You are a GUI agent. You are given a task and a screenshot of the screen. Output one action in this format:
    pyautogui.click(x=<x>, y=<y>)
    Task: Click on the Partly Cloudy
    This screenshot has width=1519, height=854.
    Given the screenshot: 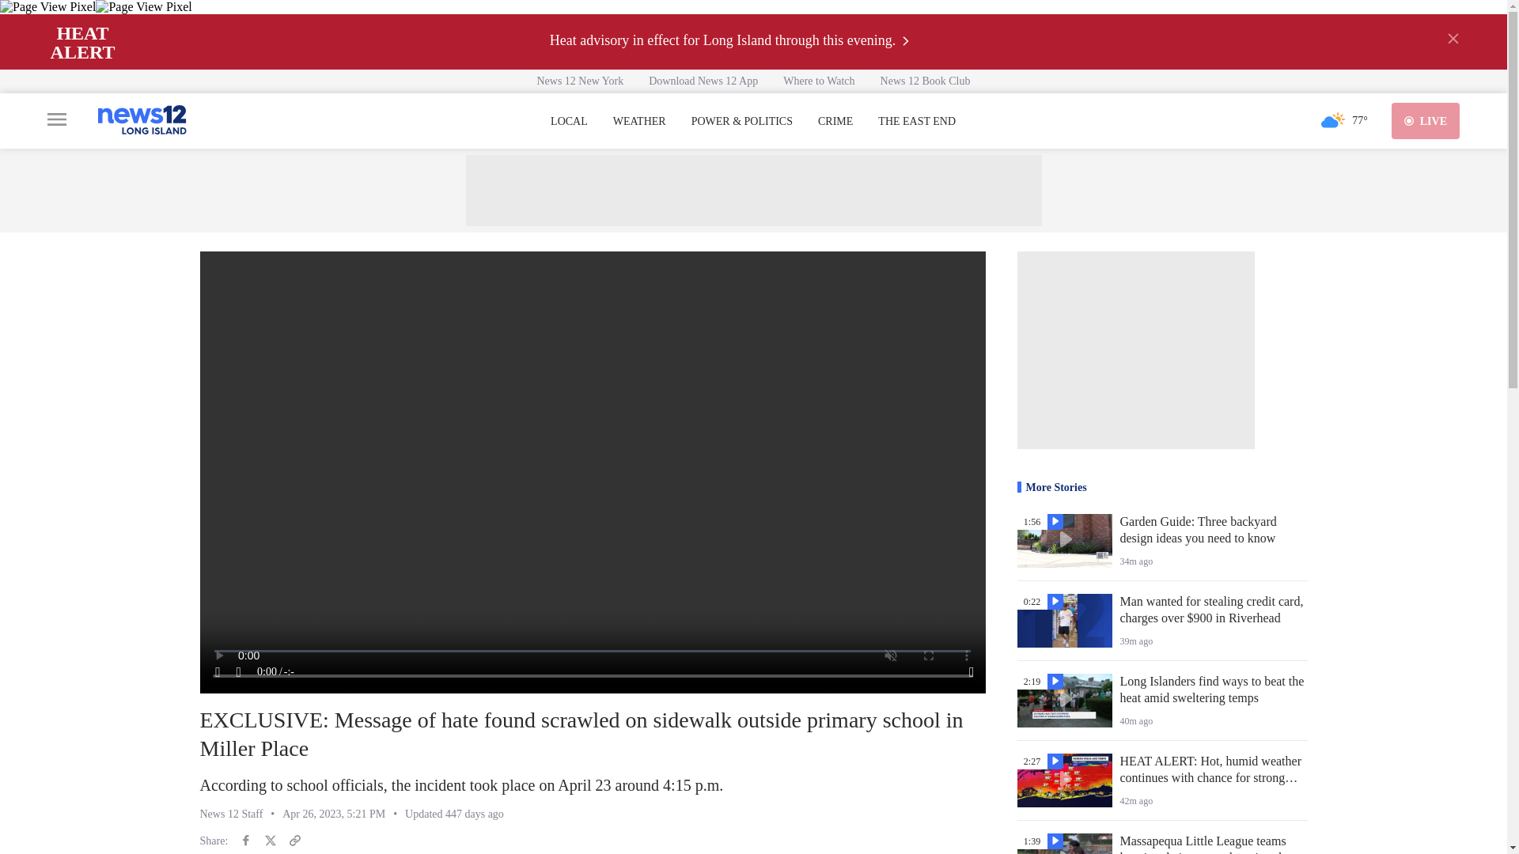 What is the action you would take?
    pyautogui.click(x=1332, y=120)
    